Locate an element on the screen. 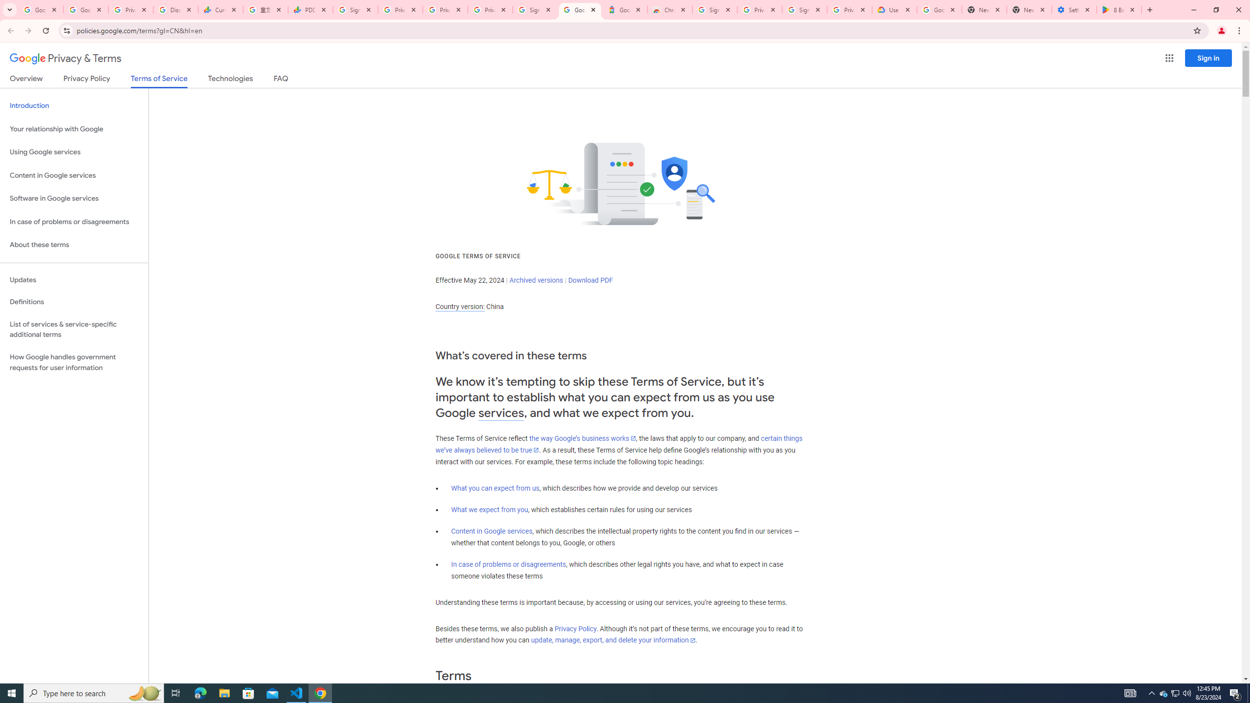 This screenshot has height=703, width=1250. About these terms is located at coordinates (74, 245).